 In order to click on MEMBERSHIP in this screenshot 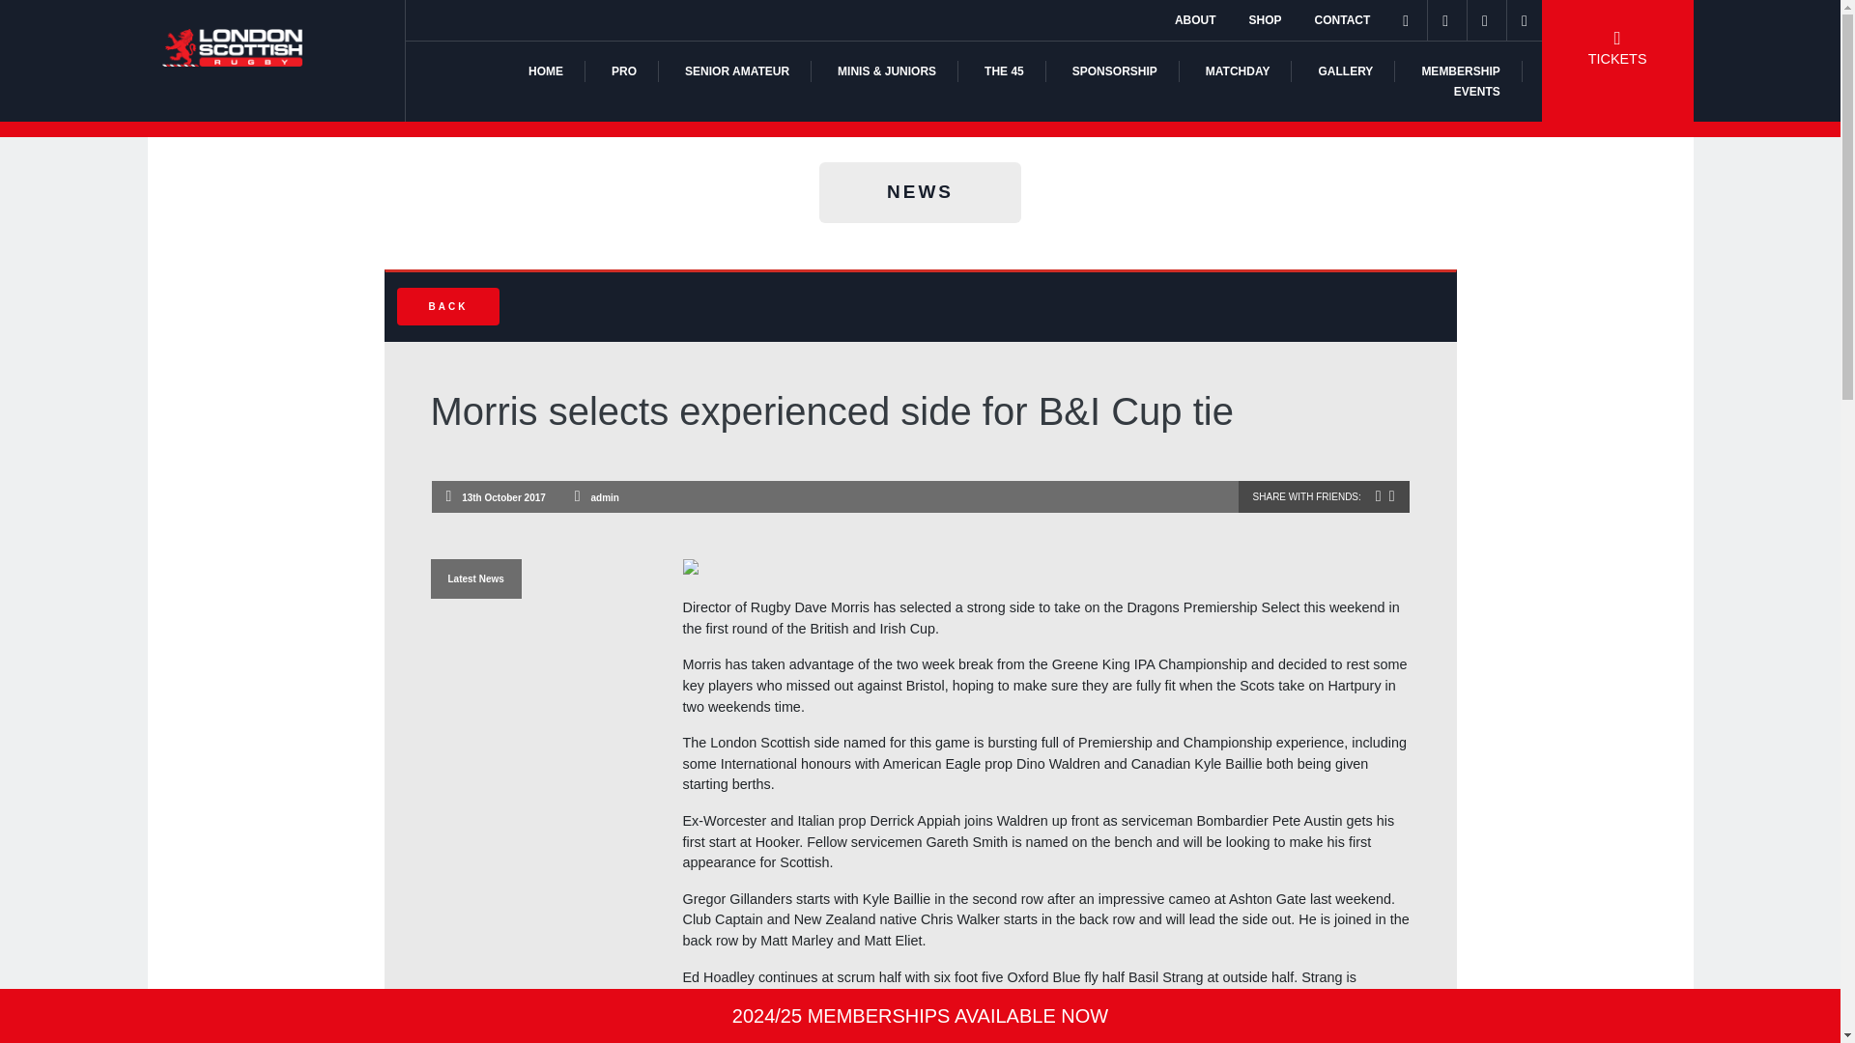, I will do `click(1459, 71)`.